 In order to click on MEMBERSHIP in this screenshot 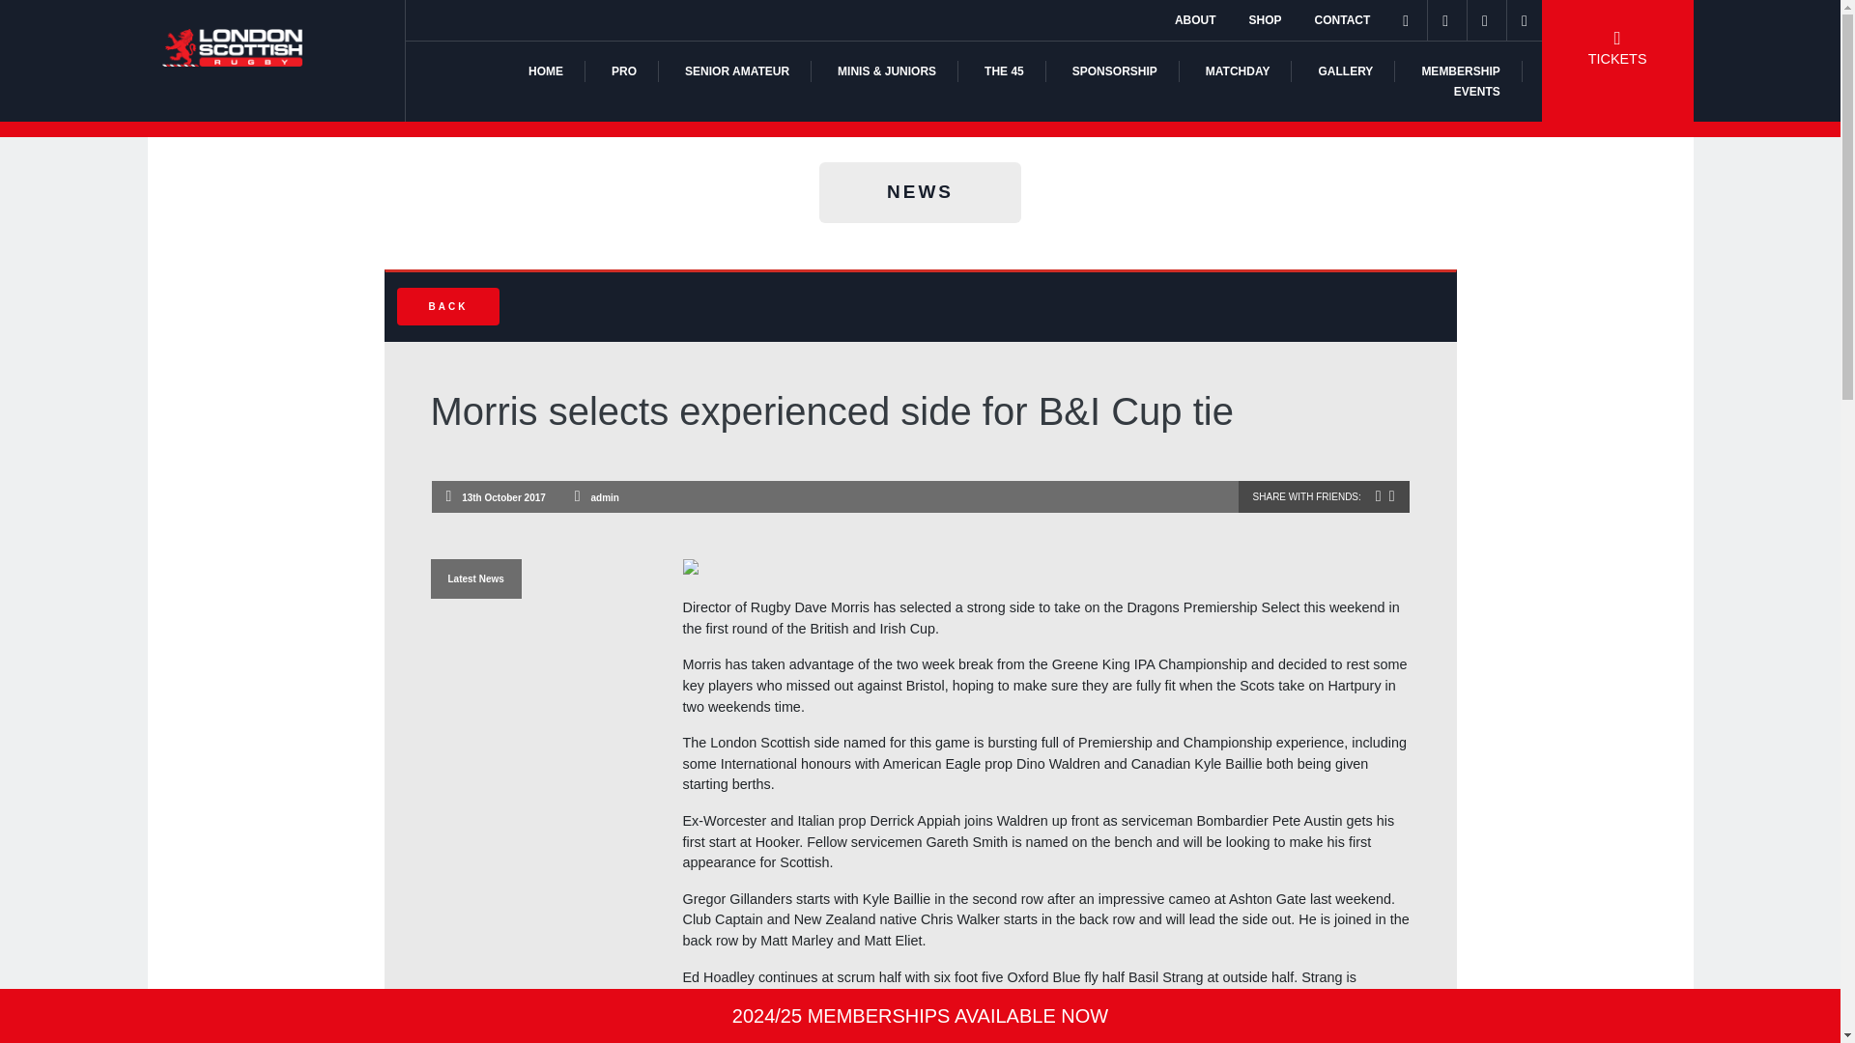, I will do `click(1459, 71)`.